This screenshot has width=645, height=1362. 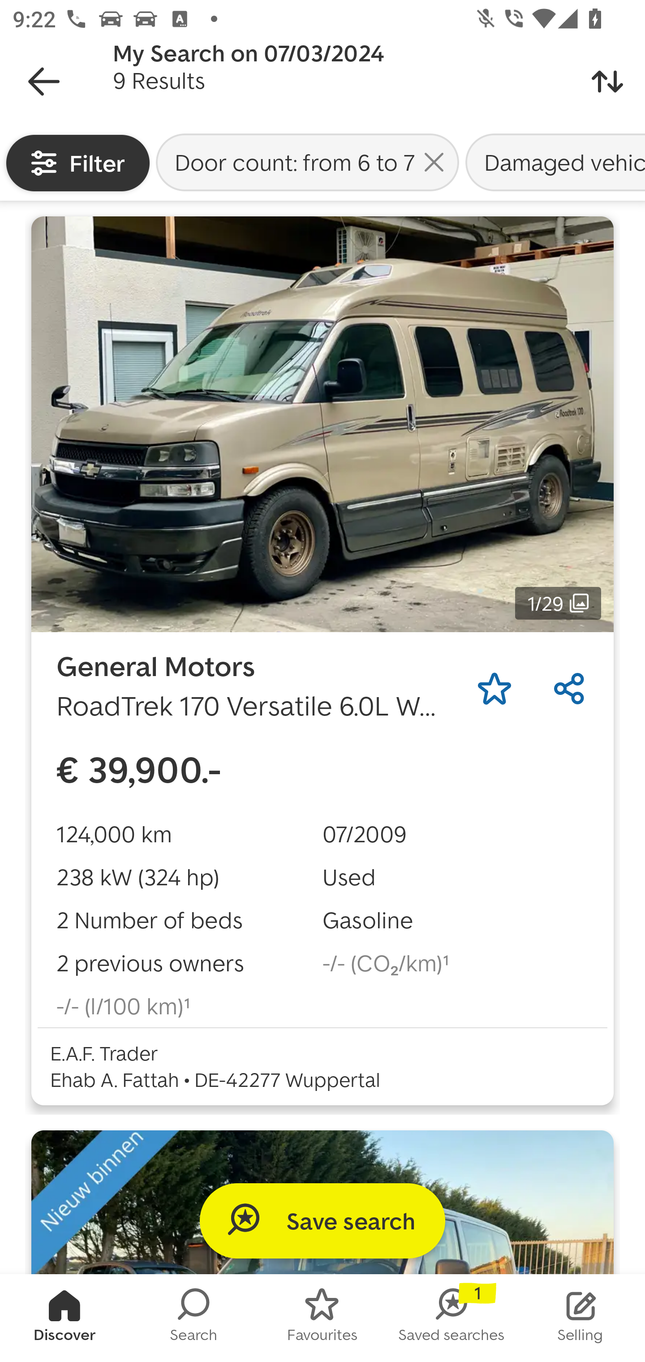 What do you see at coordinates (44, 82) in the screenshot?
I see `Navigate up` at bounding box center [44, 82].